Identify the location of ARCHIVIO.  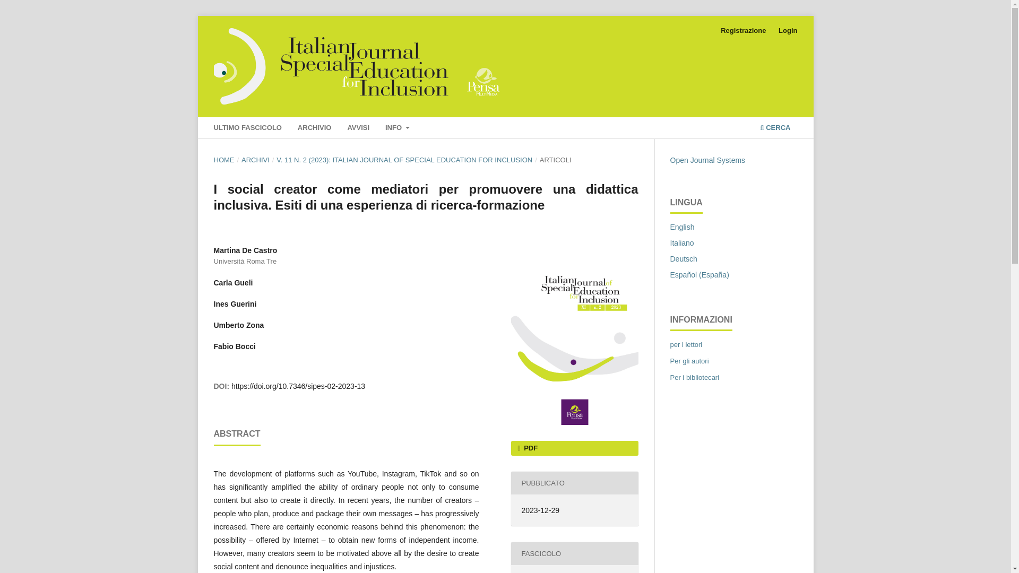
(314, 129).